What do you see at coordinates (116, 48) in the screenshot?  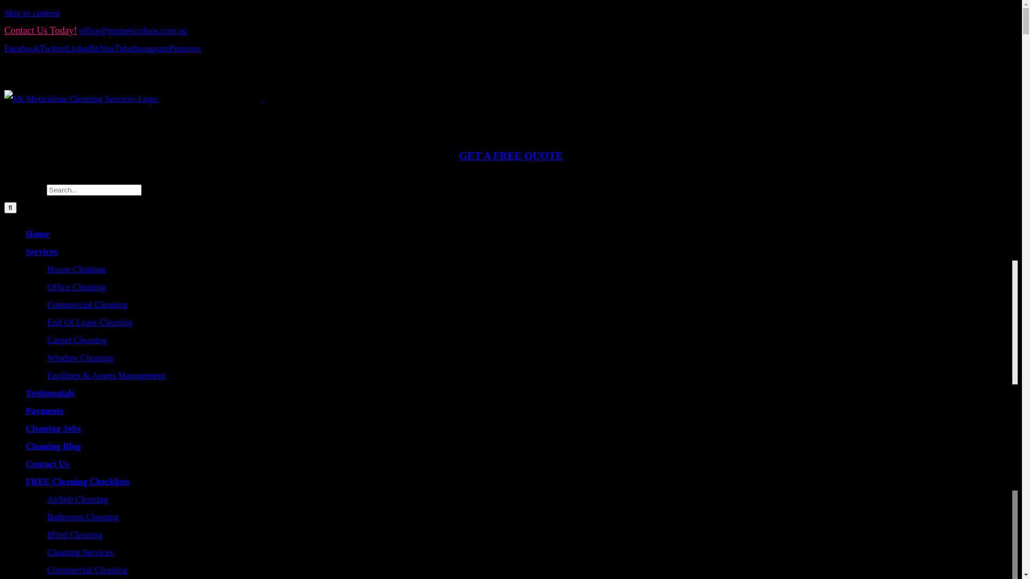 I see `YouTube` at bounding box center [116, 48].